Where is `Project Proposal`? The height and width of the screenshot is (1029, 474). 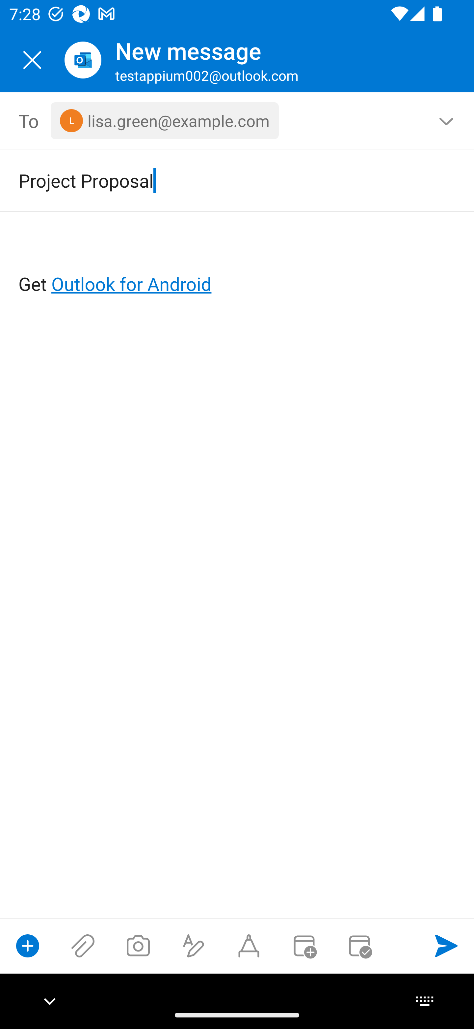
Project Proposal is located at coordinates (219, 180).